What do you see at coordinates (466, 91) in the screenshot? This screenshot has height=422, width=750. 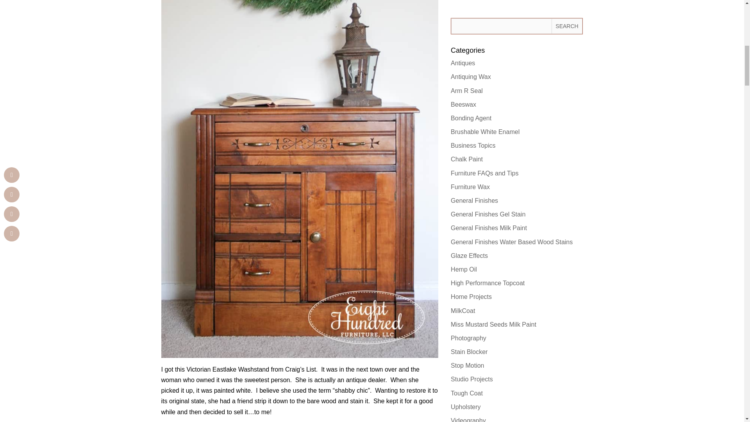 I see `Arm R Seal` at bounding box center [466, 91].